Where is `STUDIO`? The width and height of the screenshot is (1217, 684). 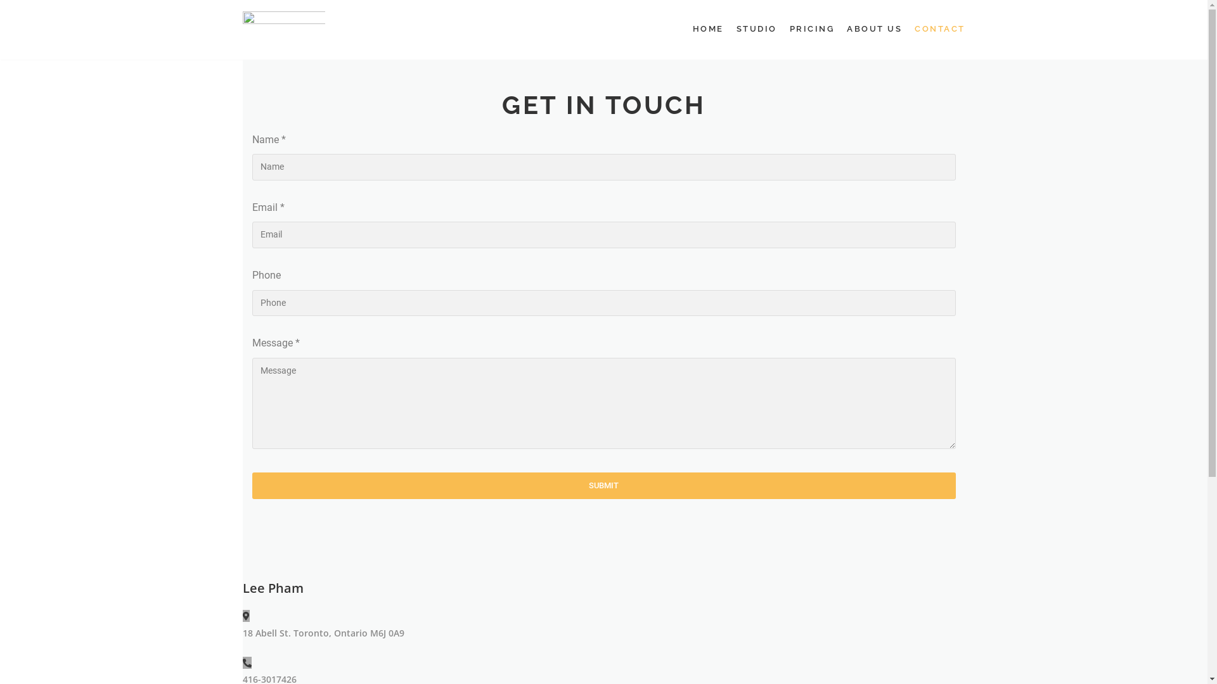 STUDIO is located at coordinates (757, 29).